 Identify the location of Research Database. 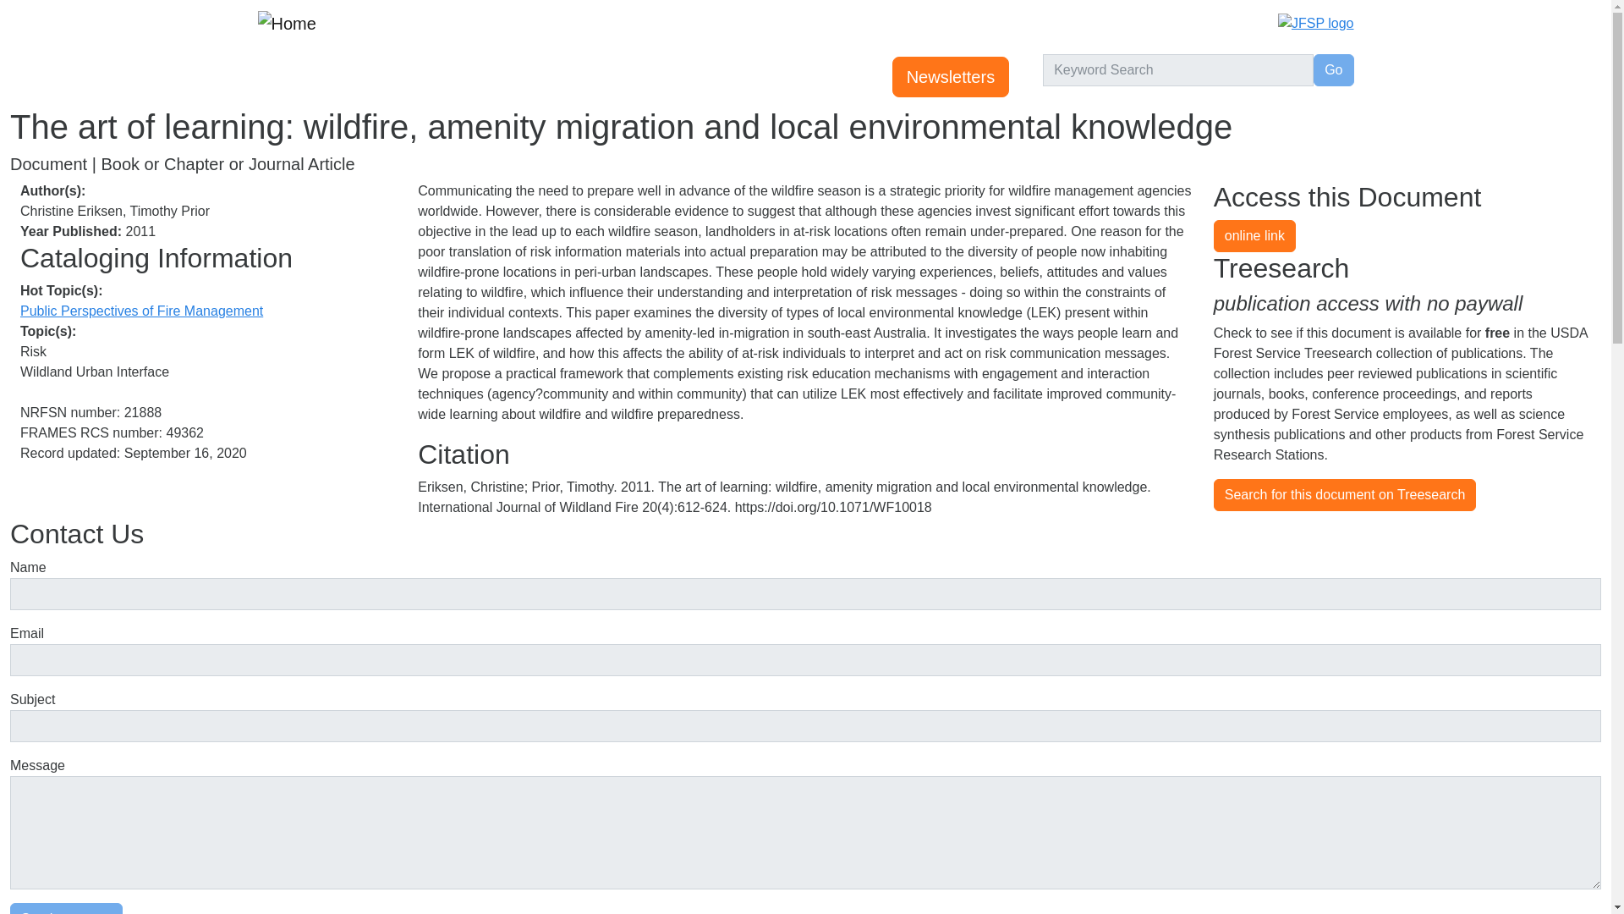
(443, 77).